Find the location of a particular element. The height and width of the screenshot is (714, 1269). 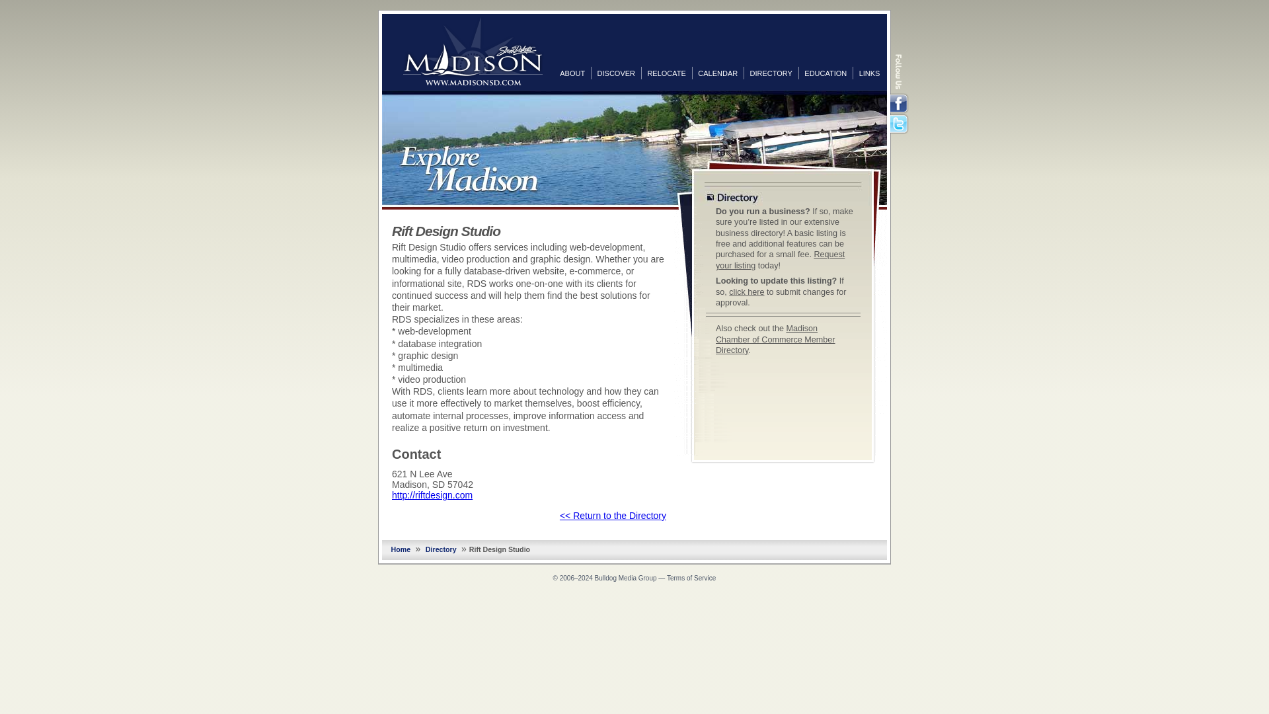

Education in Madison, South Dakota is located at coordinates (825, 73).